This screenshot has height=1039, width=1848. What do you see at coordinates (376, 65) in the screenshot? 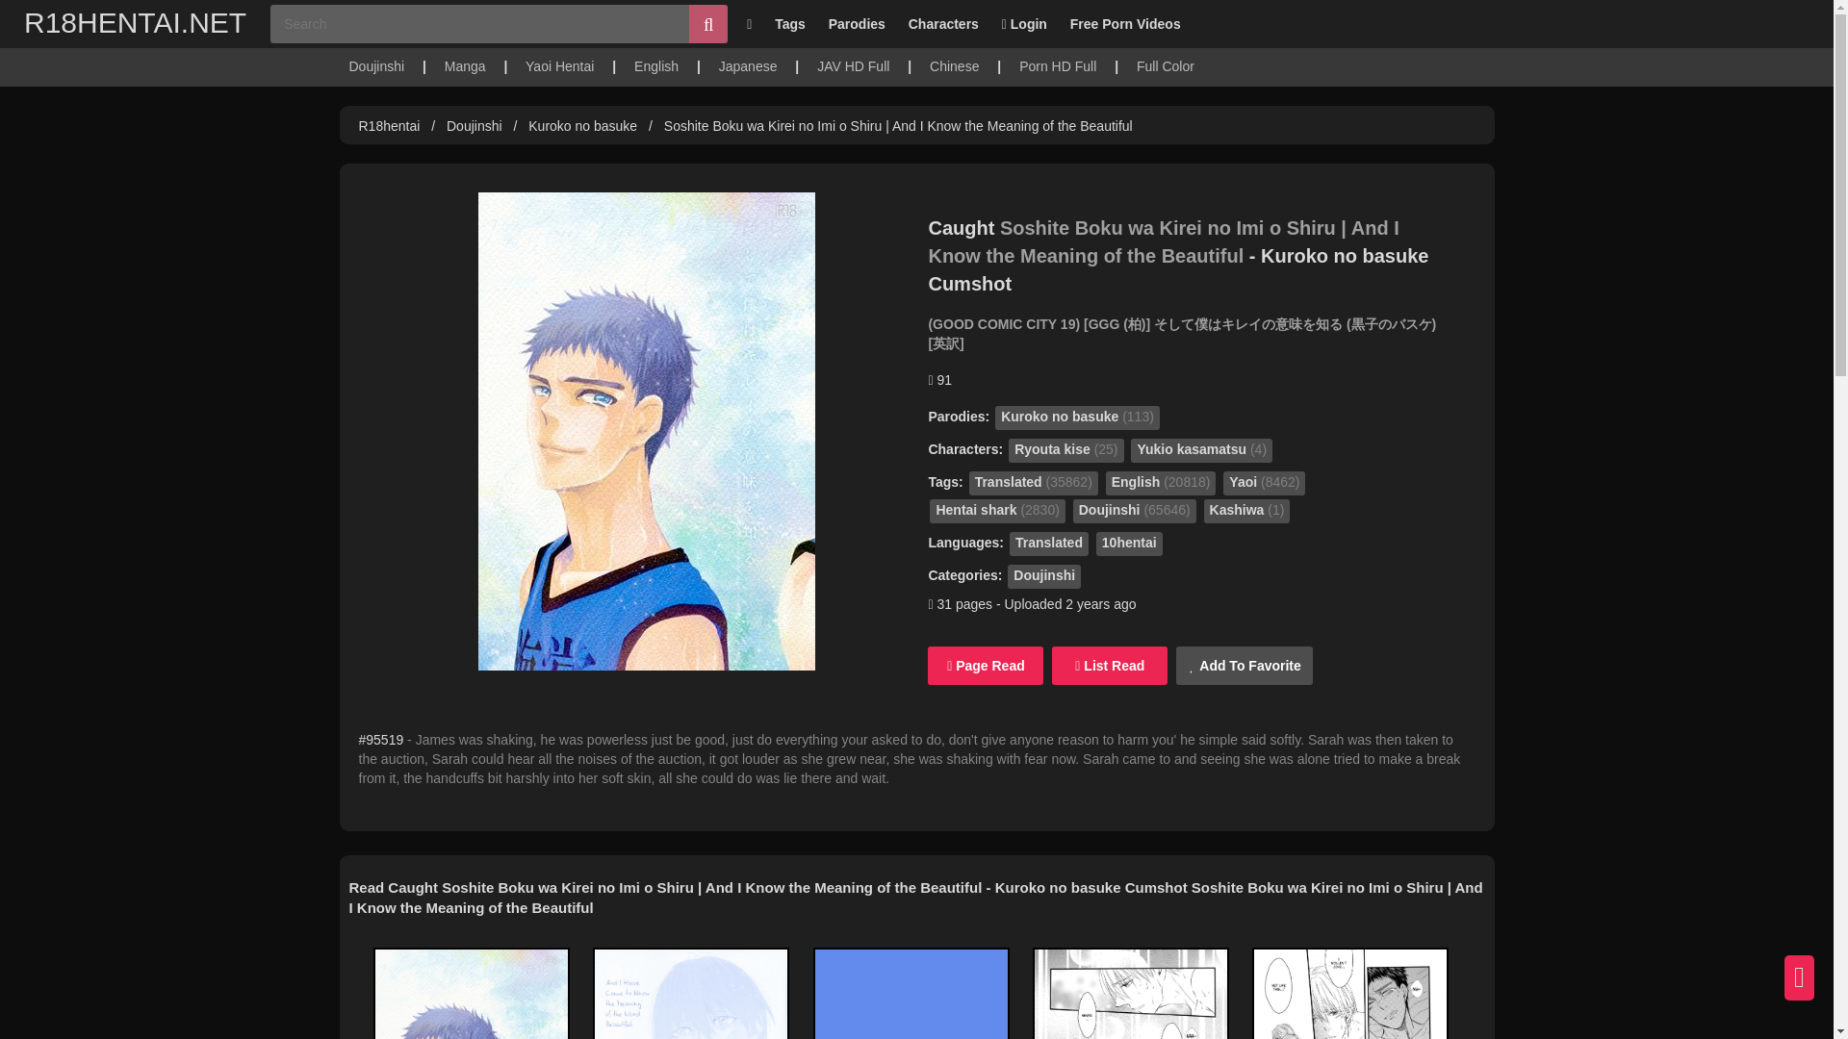
I see `Doujinshi` at bounding box center [376, 65].